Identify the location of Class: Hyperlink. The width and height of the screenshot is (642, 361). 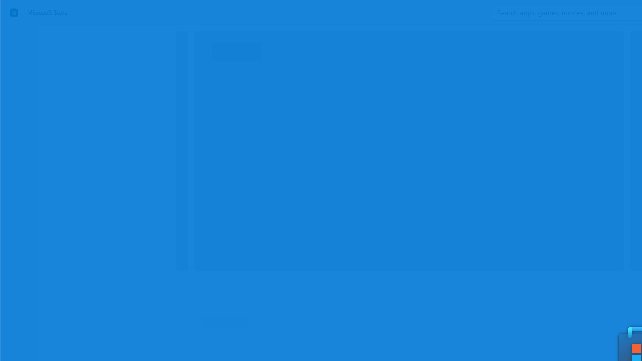
(203, 304).